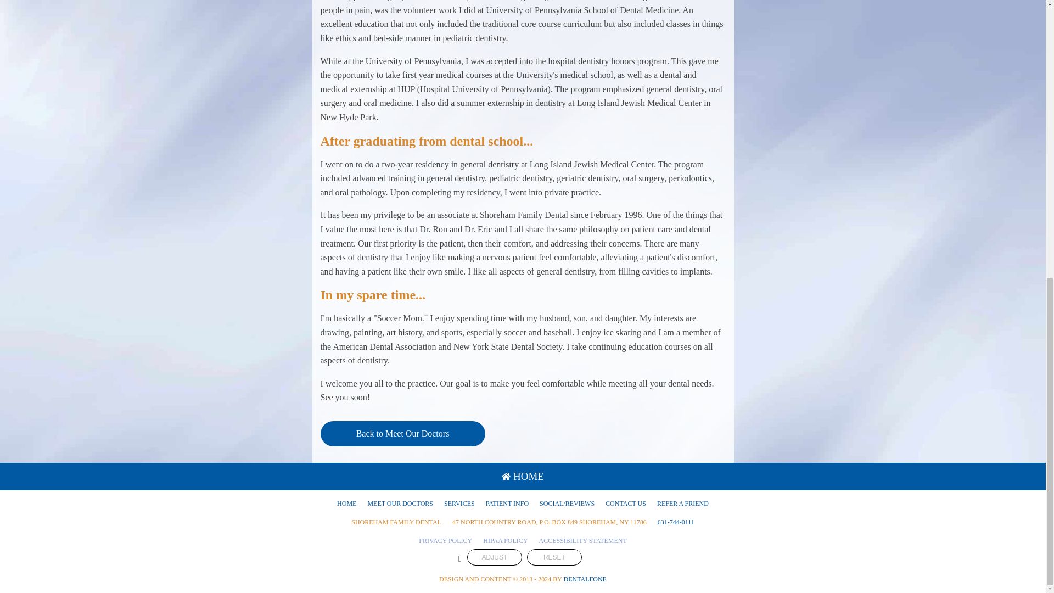 The width and height of the screenshot is (1054, 593). Describe the element at coordinates (676, 522) in the screenshot. I see `Phone Number` at that location.